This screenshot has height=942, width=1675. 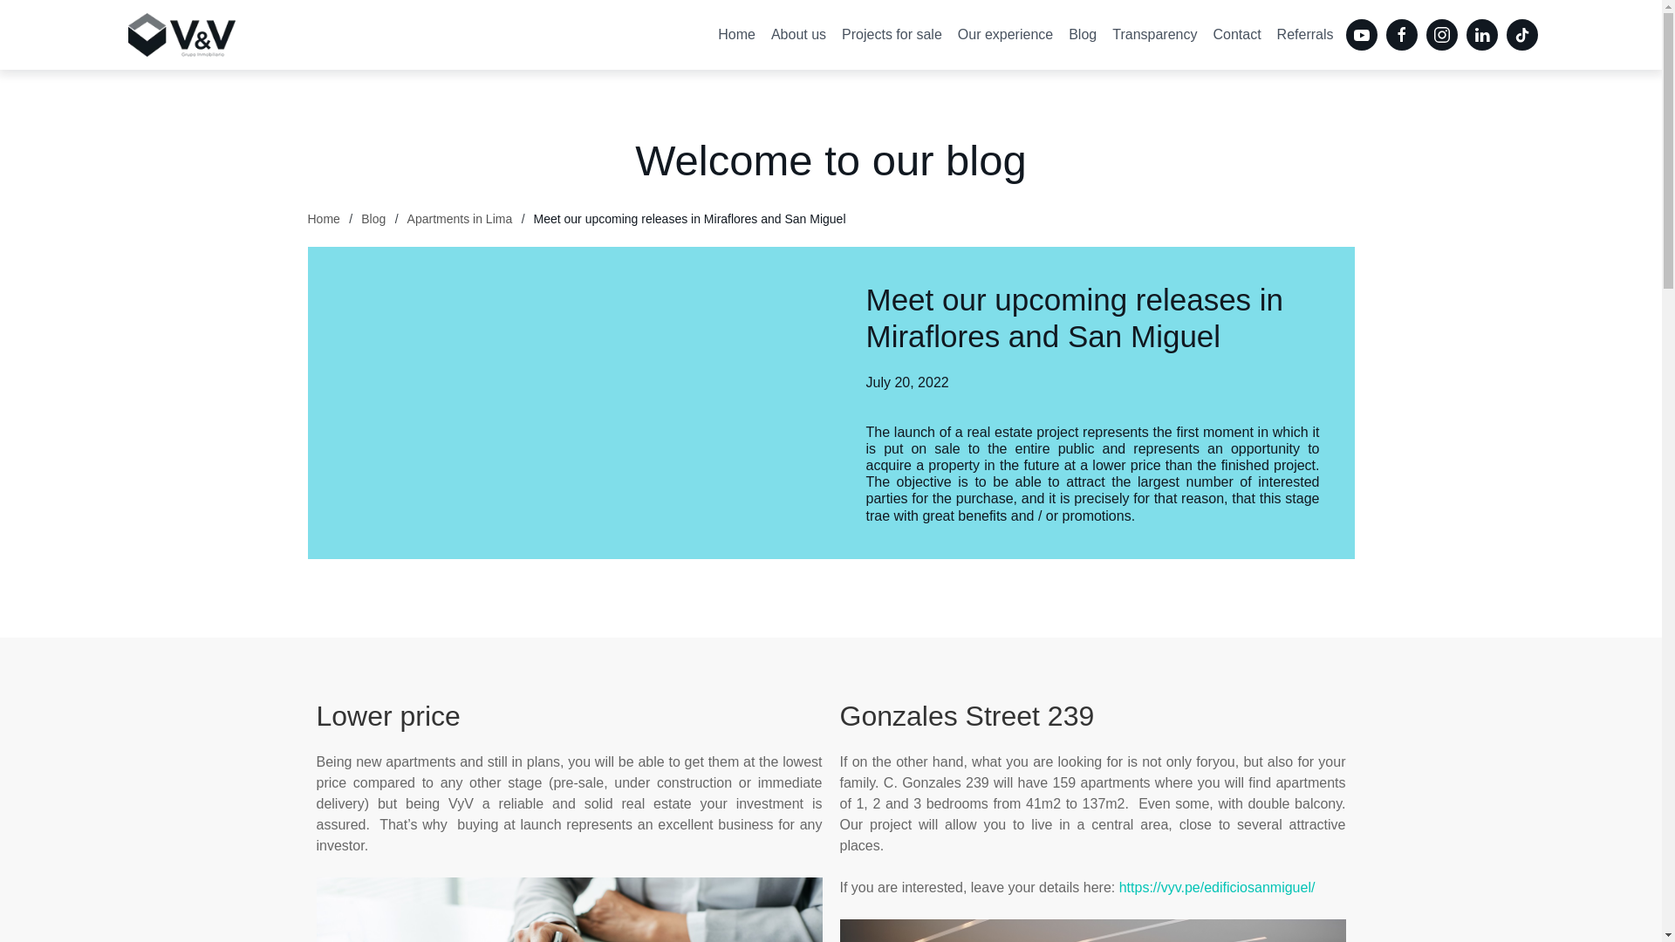 I want to click on Referrals, so click(x=1305, y=35).